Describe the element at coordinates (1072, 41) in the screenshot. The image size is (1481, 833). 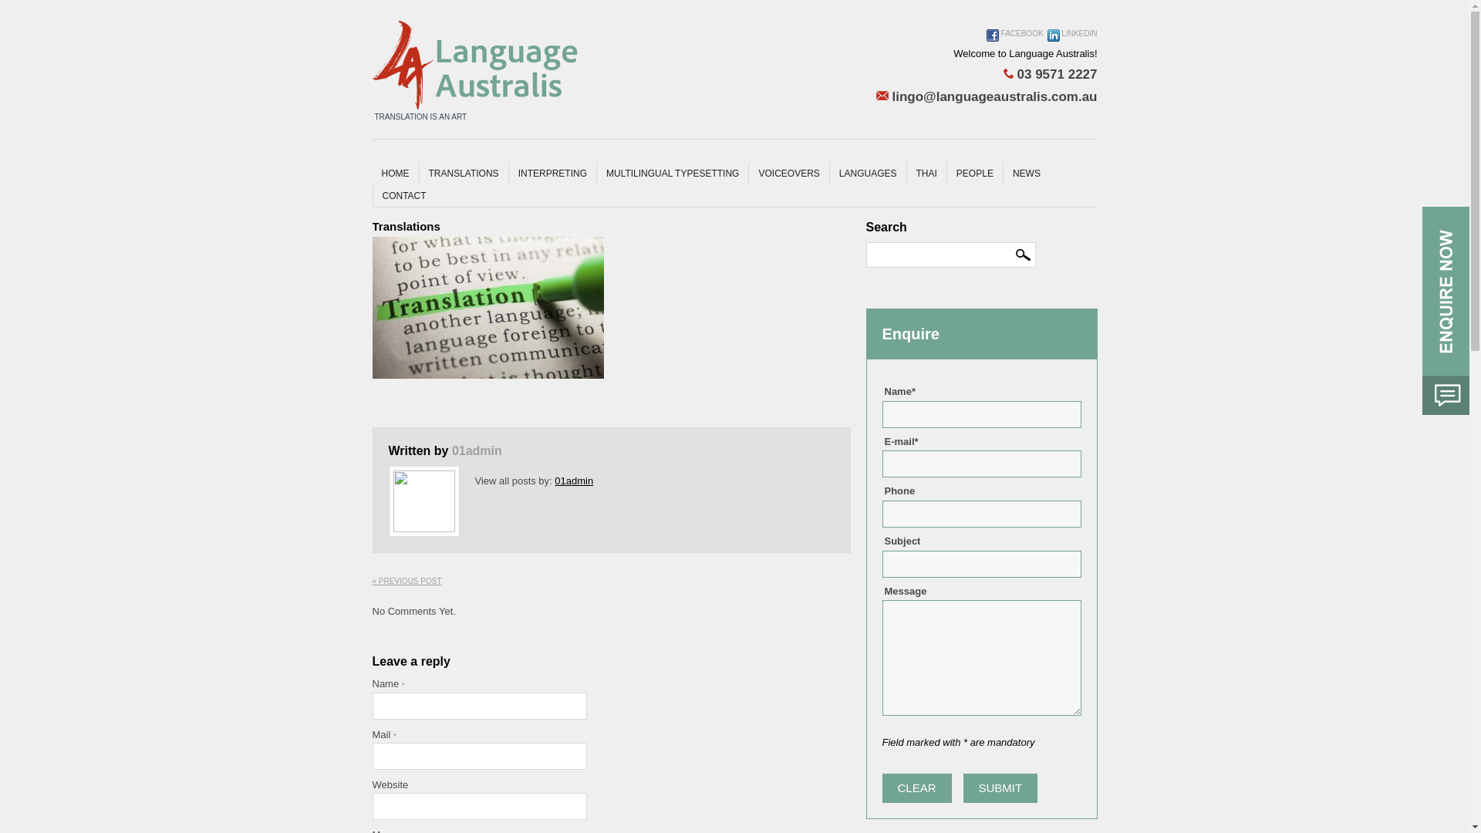
I see `LINKEDIN` at that location.